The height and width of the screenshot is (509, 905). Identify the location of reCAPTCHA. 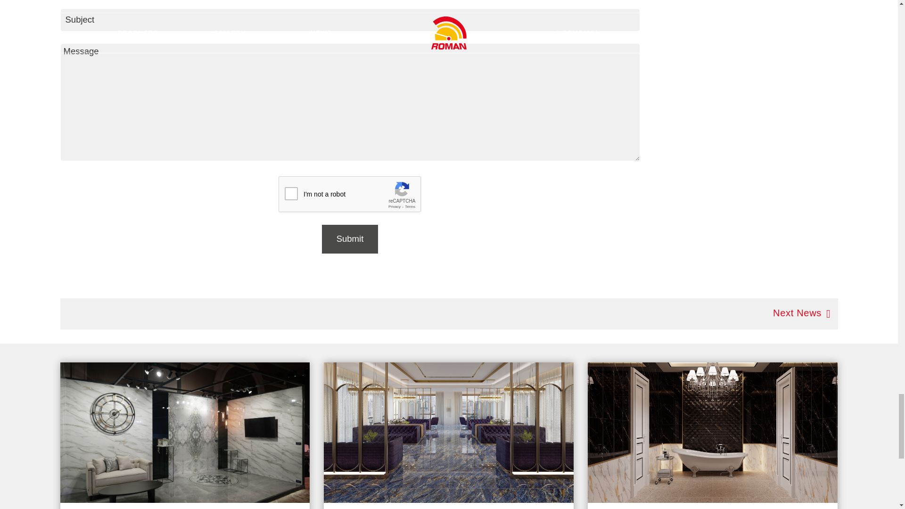
(350, 194).